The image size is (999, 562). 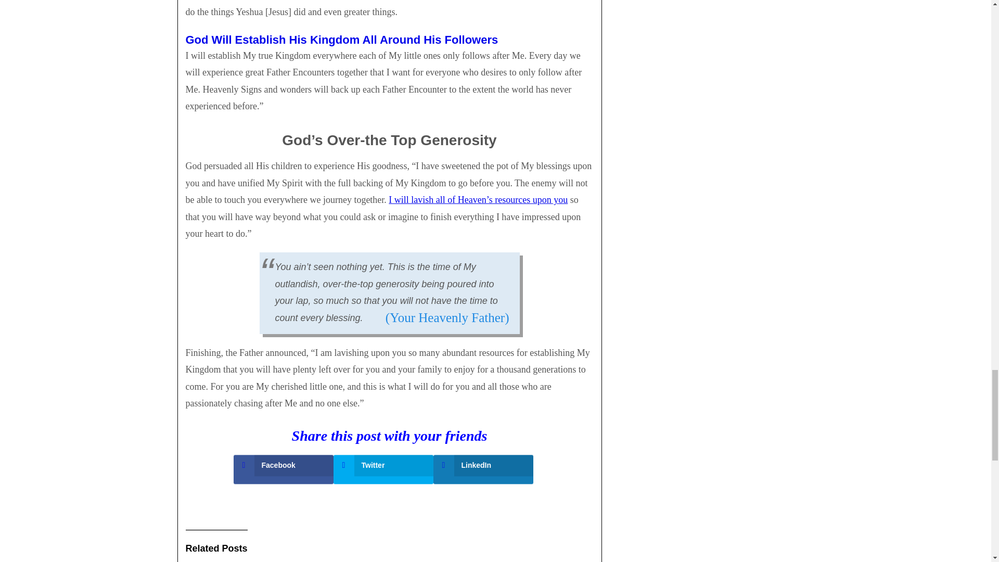 What do you see at coordinates (382, 465) in the screenshot?
I see `Twitter` at bounding box center [382, 465].